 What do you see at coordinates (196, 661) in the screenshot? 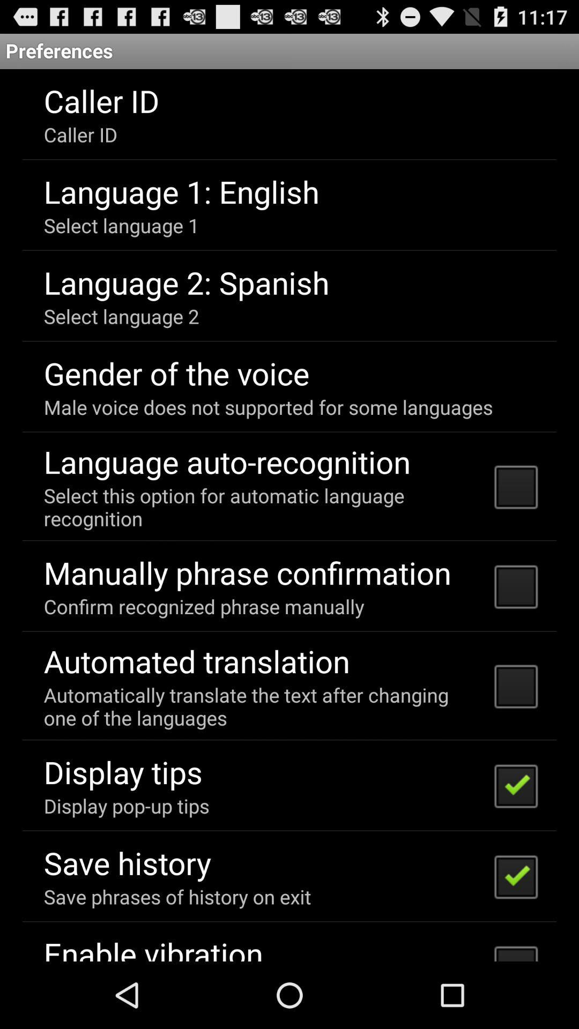
I see `click the app below confirm recognized phrase` at bounding box center [196, 661].